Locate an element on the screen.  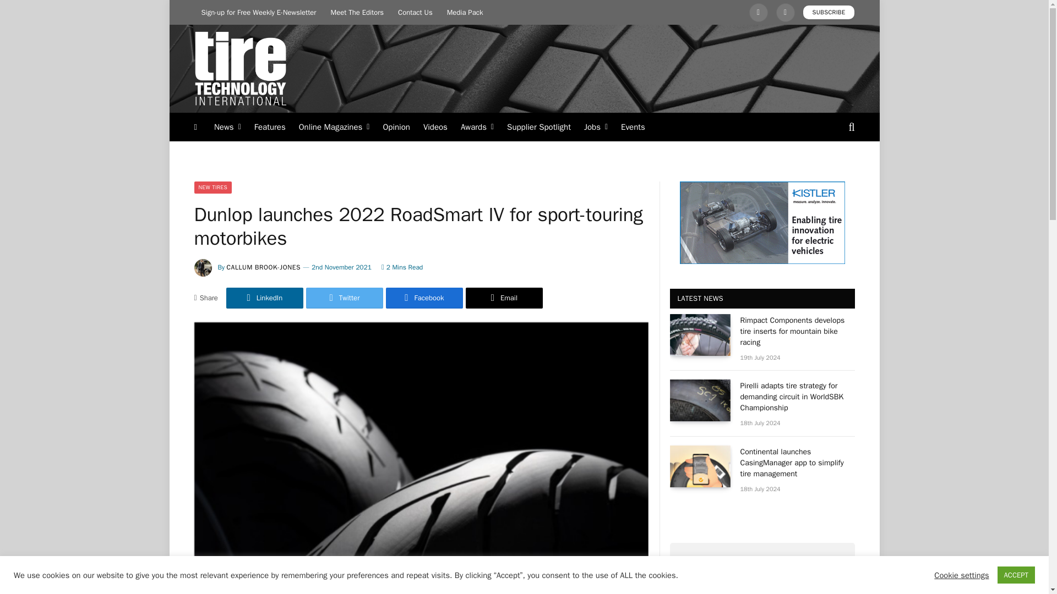
Tire Technology International is located at coordinates (240, 69).